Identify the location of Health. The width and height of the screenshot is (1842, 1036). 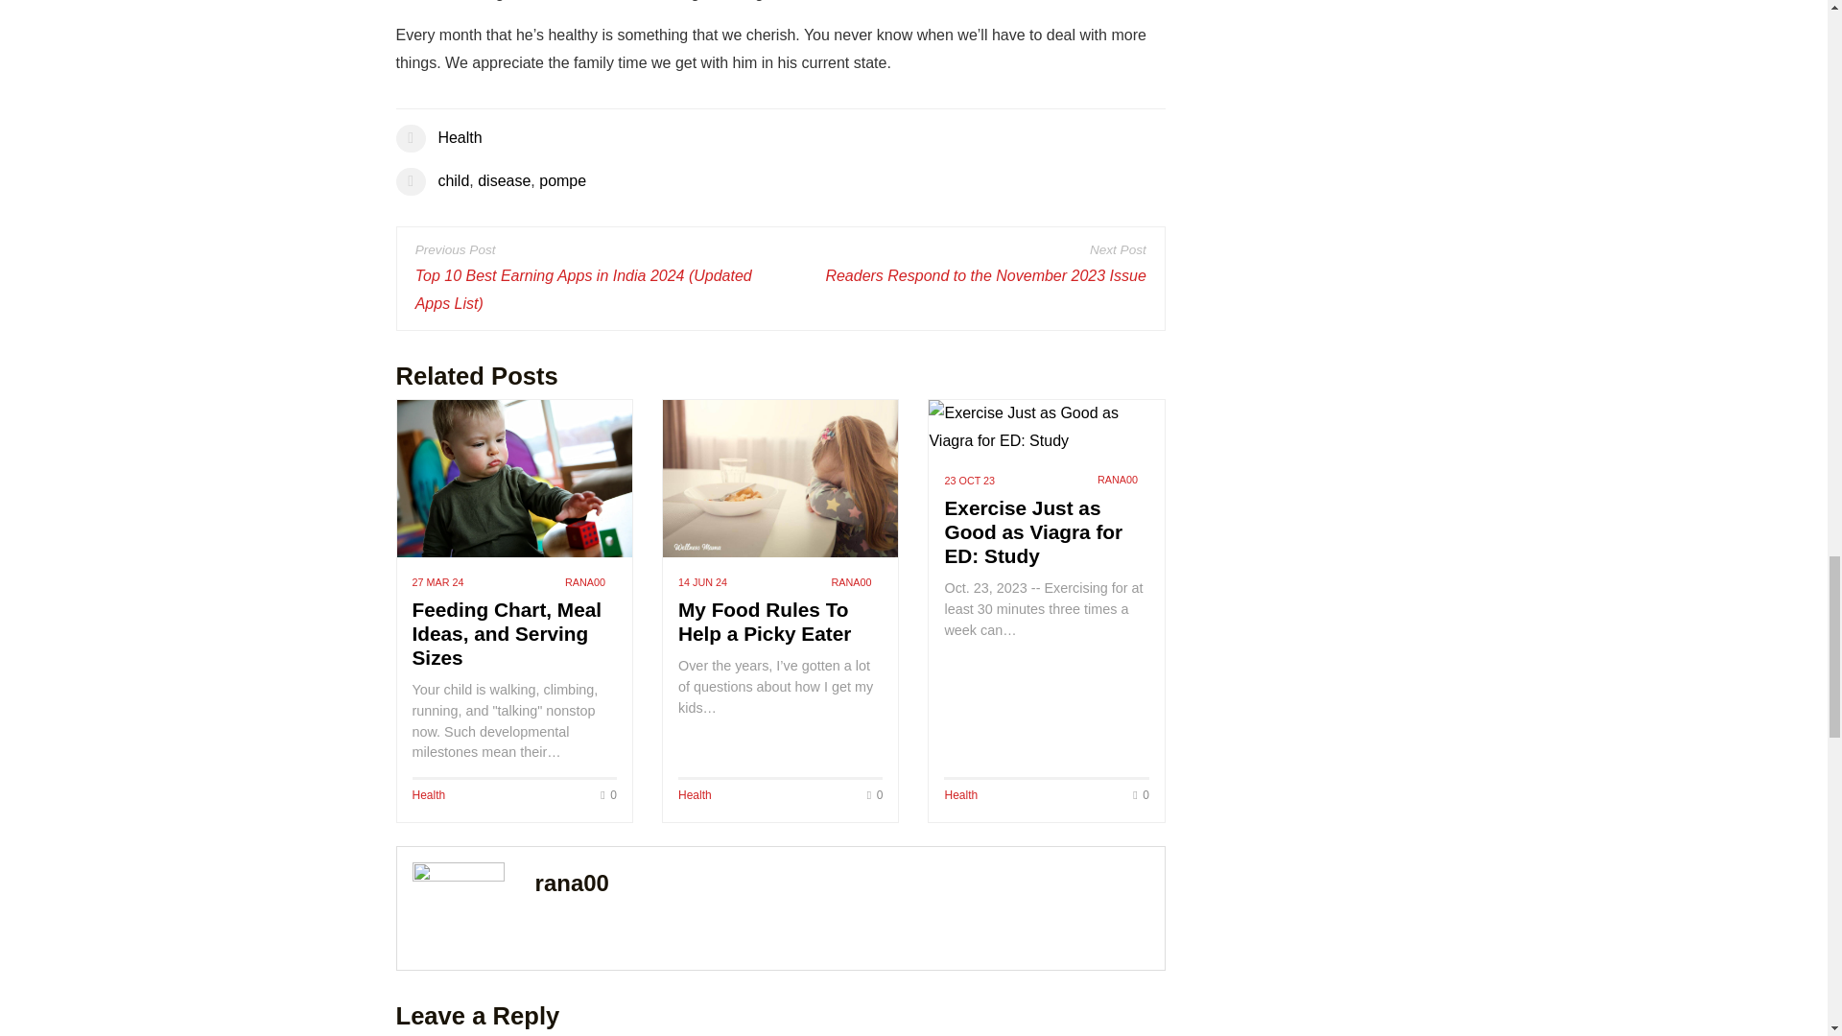
(695, 794).